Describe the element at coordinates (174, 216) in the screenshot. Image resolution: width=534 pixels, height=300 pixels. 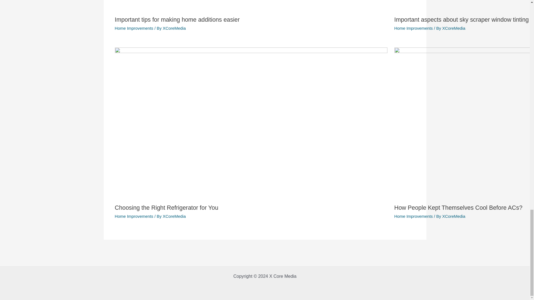
I see `View all posts by XCoreMedia` at that location.